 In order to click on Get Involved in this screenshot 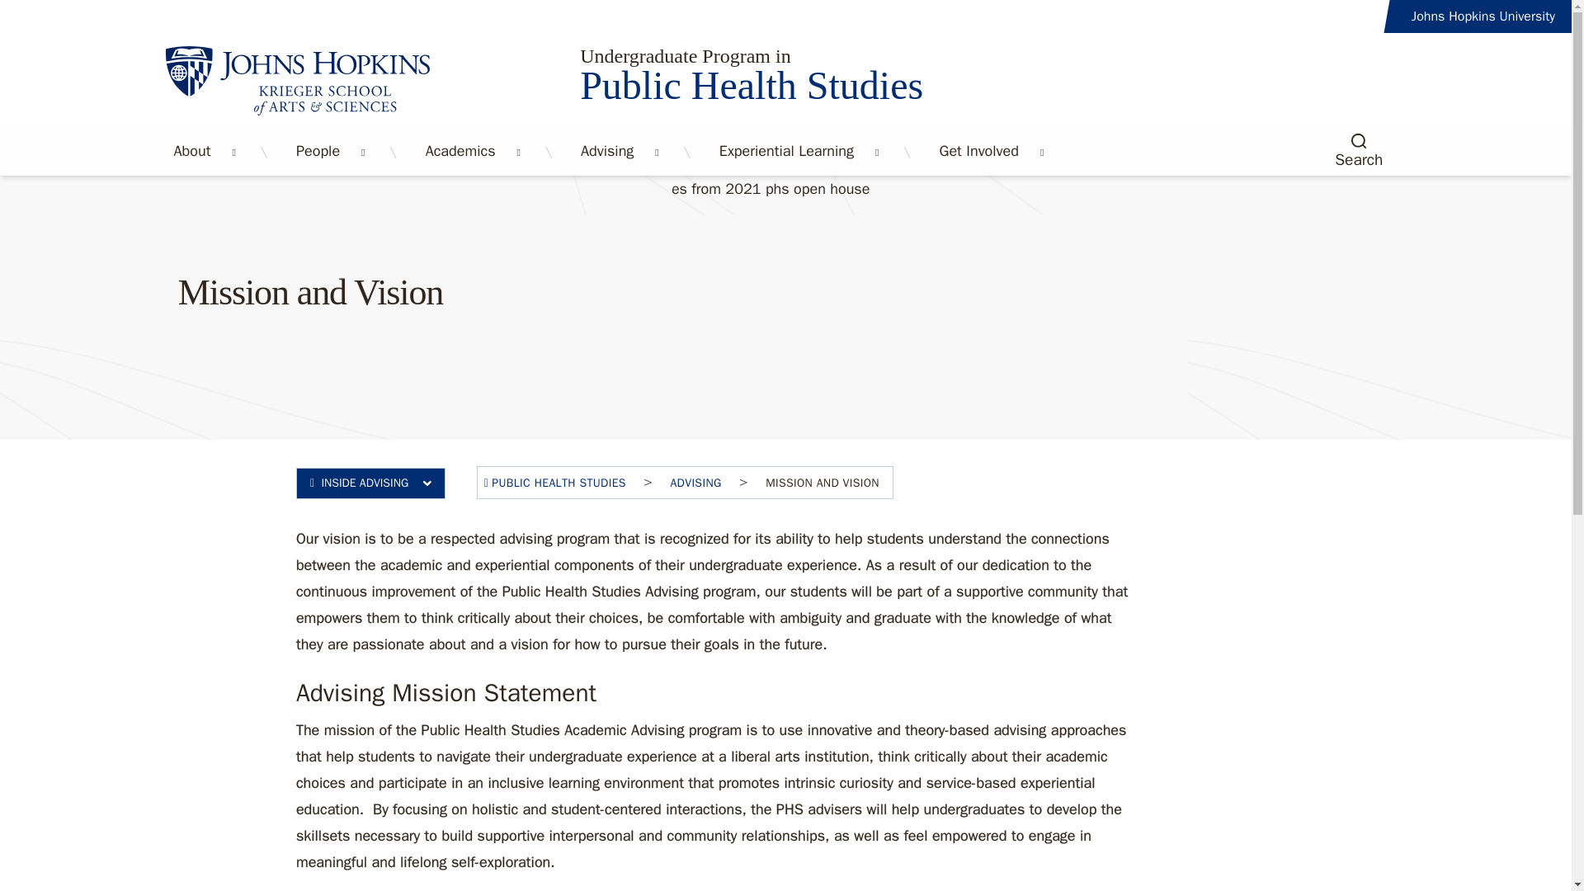, I will do `click(978, 152)`.